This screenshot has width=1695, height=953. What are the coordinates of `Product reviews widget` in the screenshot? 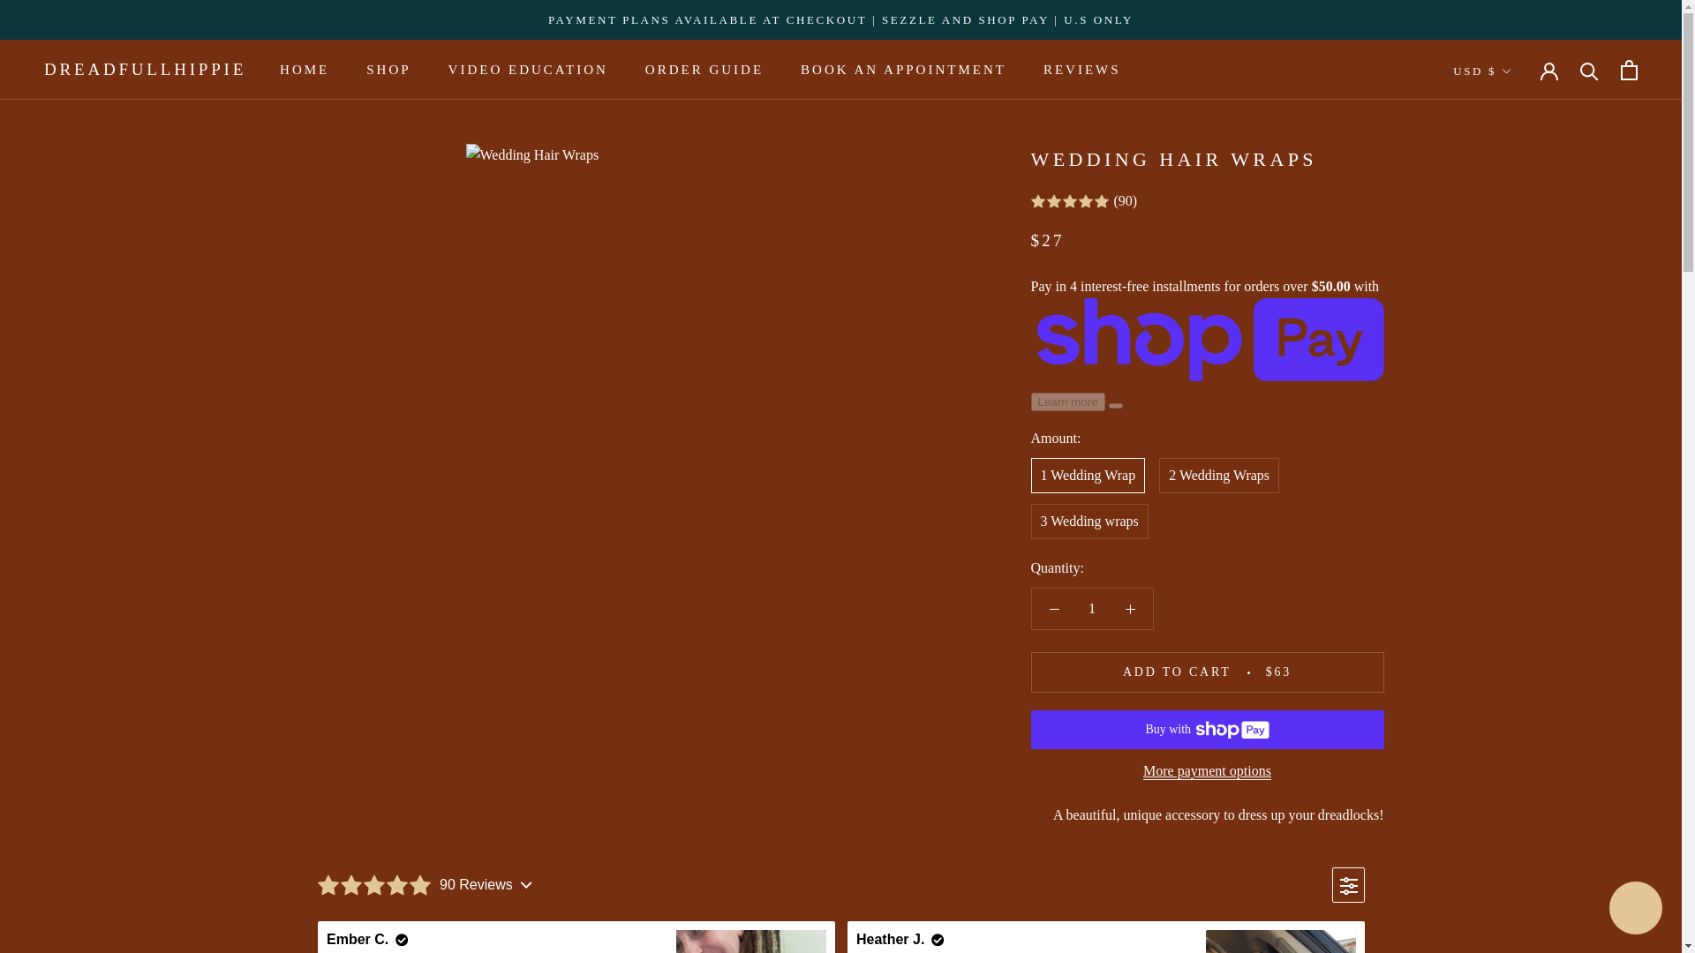 It's located at (840, 902).